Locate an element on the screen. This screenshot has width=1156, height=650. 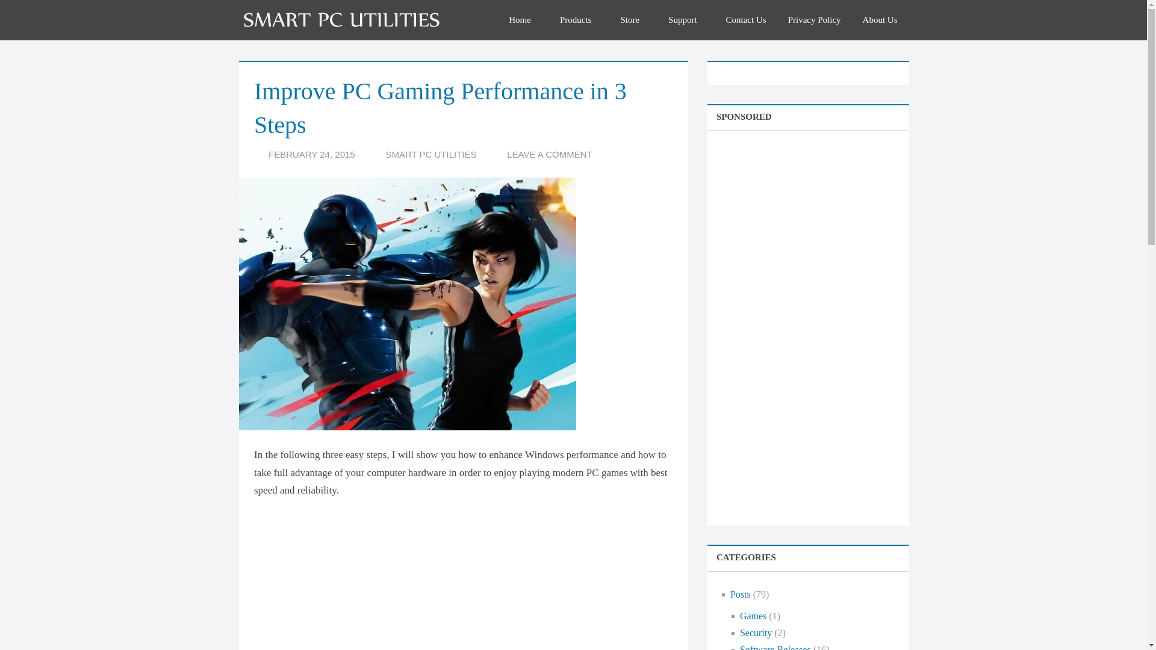
FEBRUARY 24, 2015 is located at coordinates (311, 154).